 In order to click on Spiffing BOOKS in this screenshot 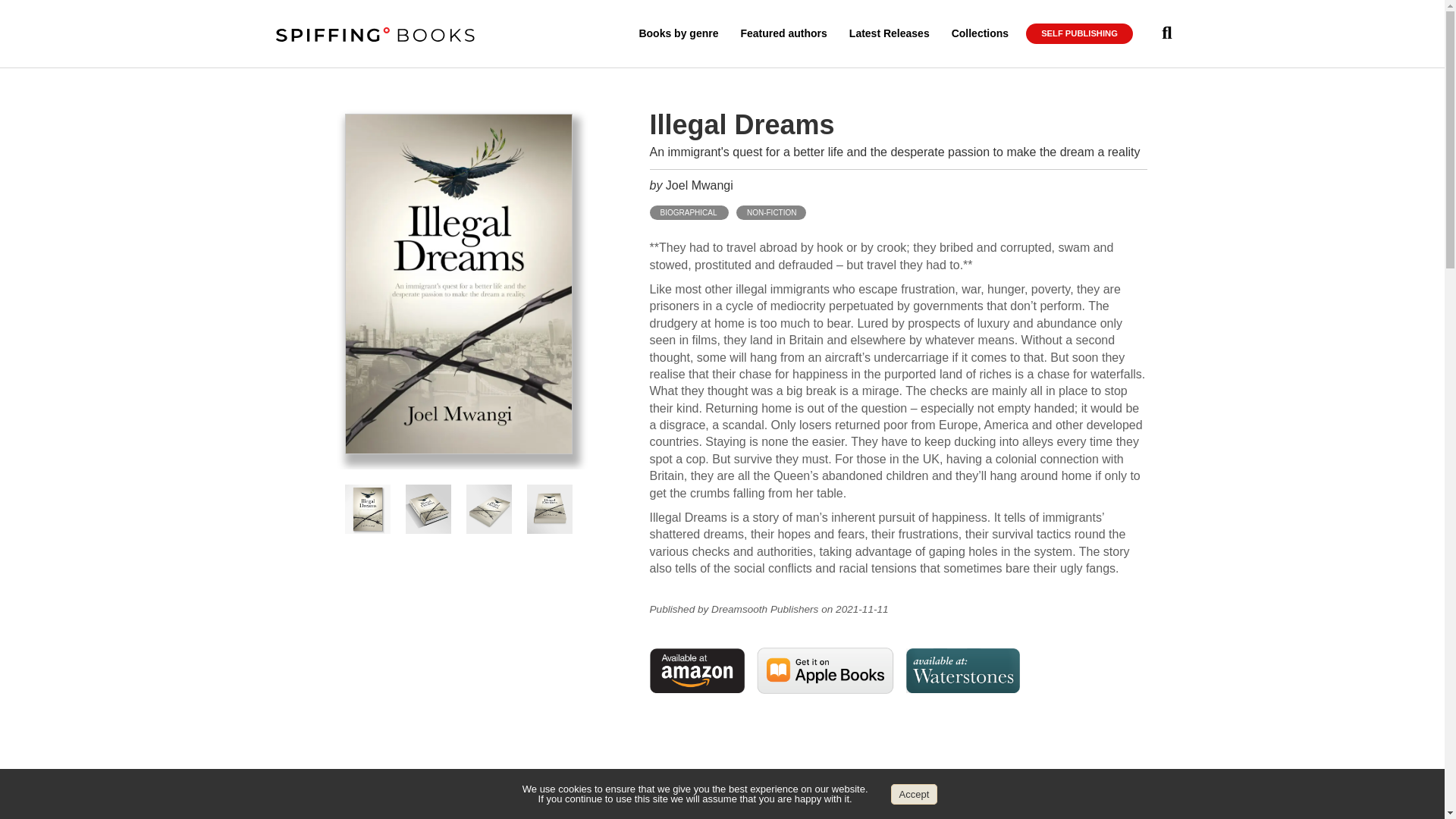, I will do `click(381, 35)`.